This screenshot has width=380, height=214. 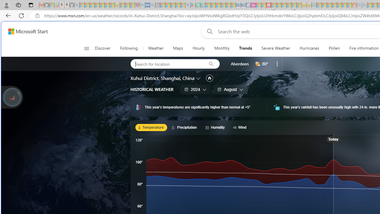 What do you see at coordinates (199, 78) in the screenshot?
I see `Change location` at bounding box center [199, 78].